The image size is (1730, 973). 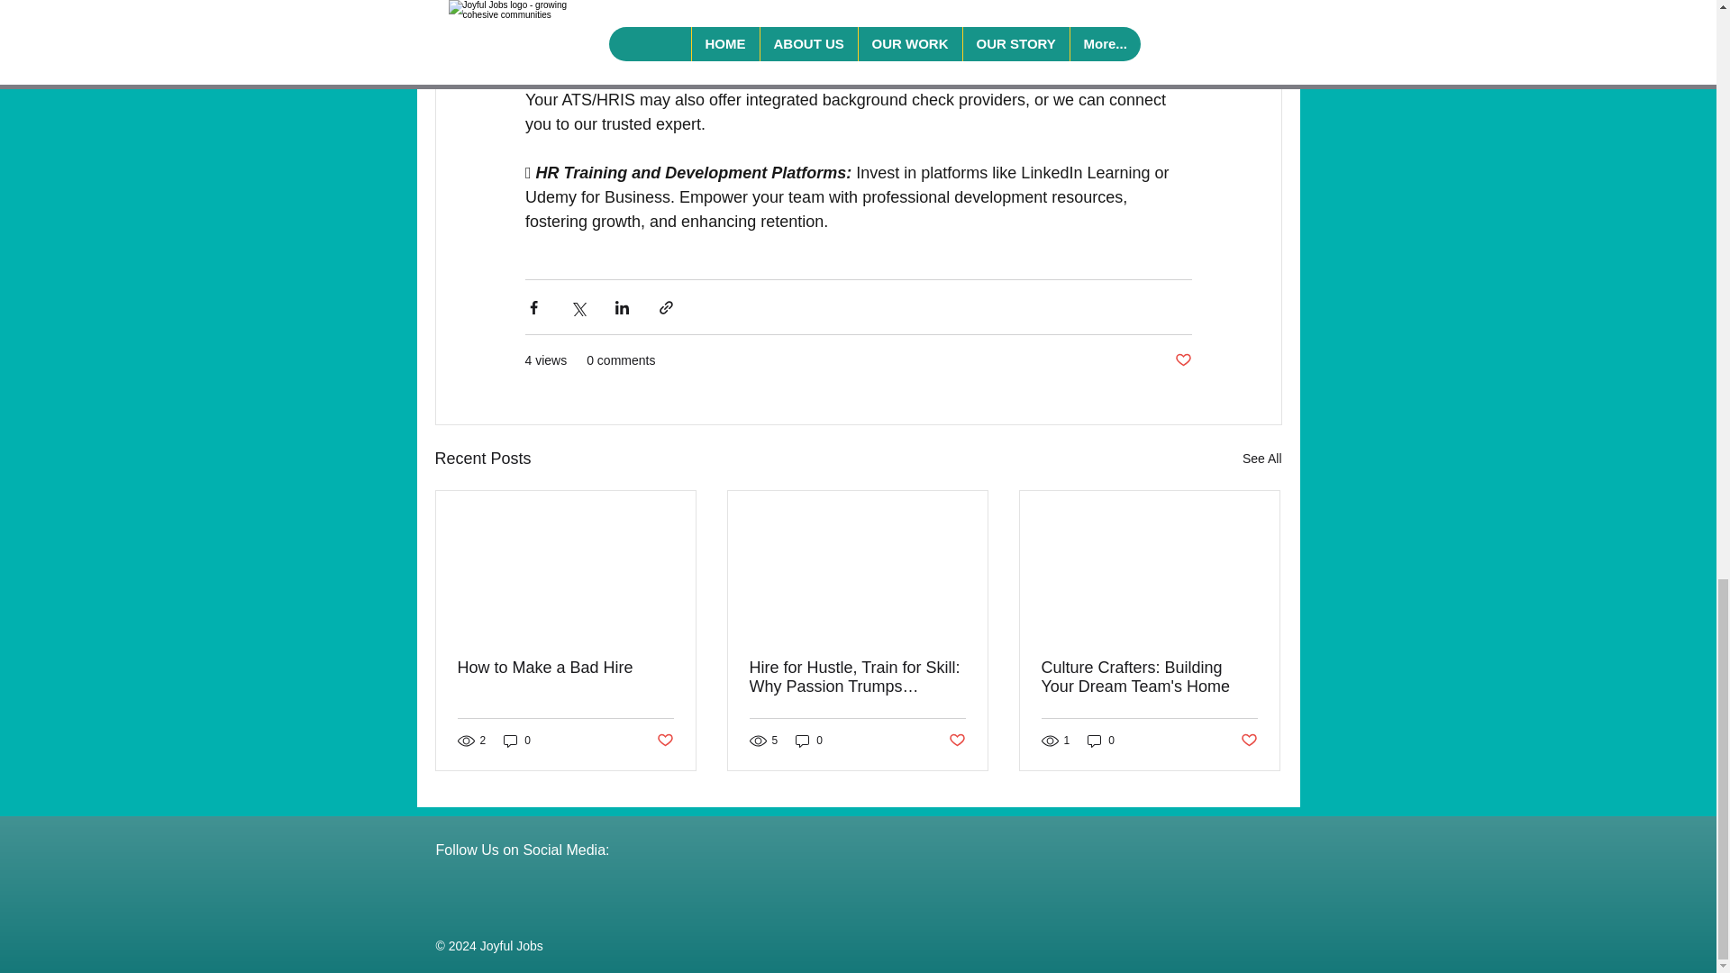 I want to click on Culture Crafters: Building Your Dream Team's Home, so click(x=1149, y=677).